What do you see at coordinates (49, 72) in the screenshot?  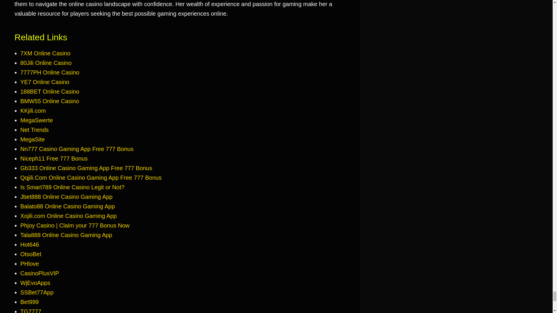 I see `7777PH Online Casino` at bounding box center [49, 72].